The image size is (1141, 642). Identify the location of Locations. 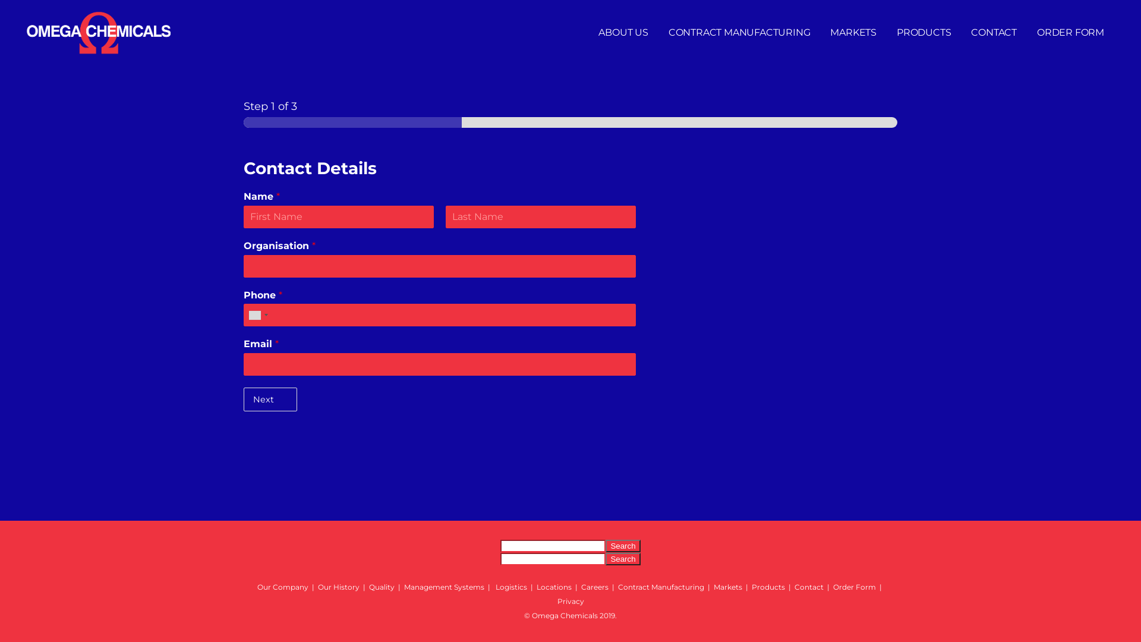
(554, 587).